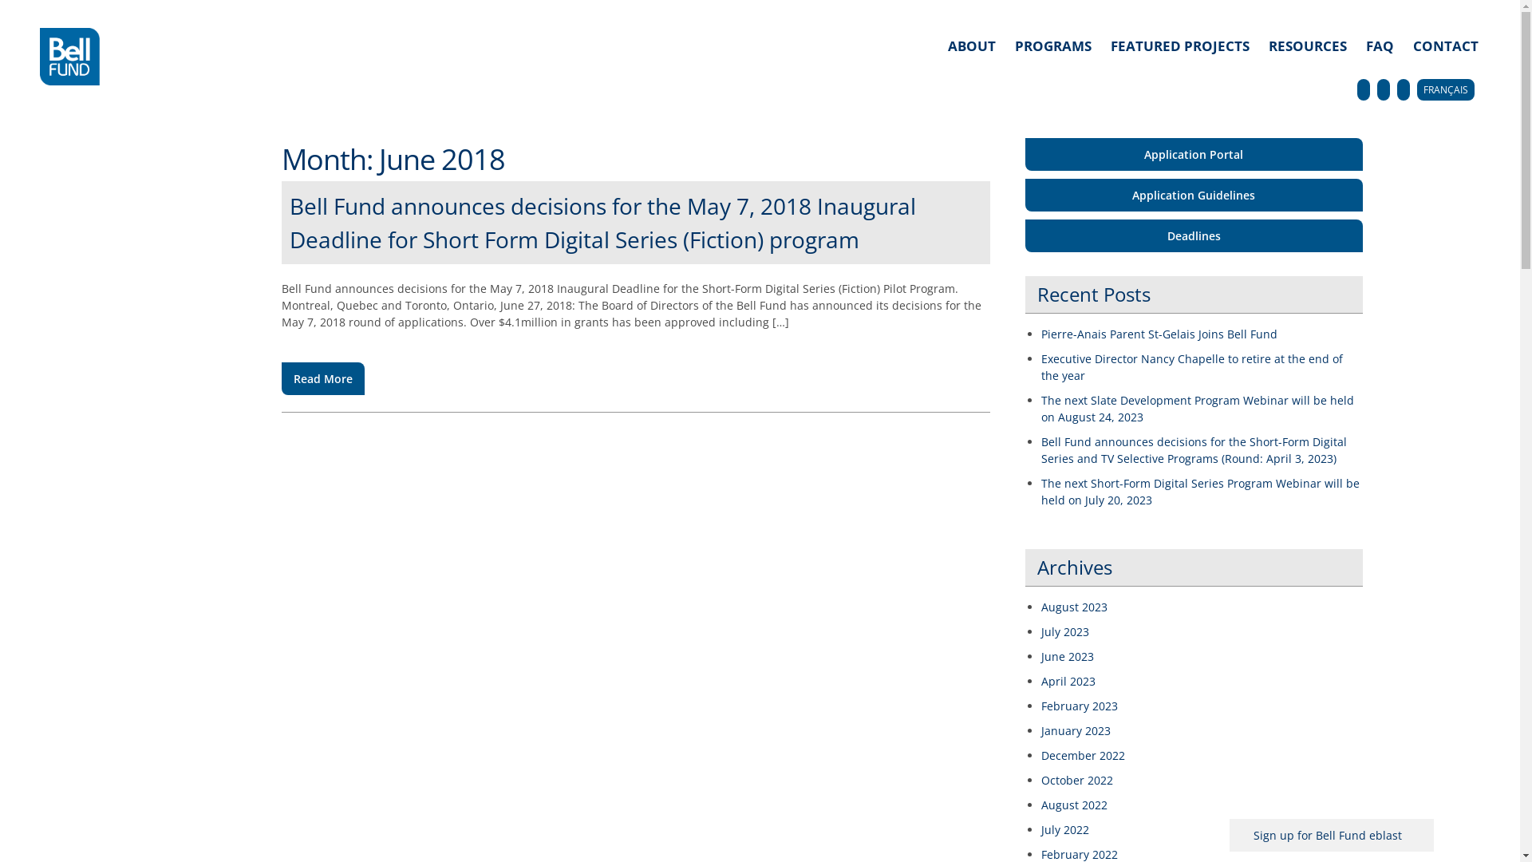 Image resolution: width=1532 pixels, height=862 pixels. Describe the element at coordinates (1065, 632) in the screenshot. I see `July 2023` at that location.